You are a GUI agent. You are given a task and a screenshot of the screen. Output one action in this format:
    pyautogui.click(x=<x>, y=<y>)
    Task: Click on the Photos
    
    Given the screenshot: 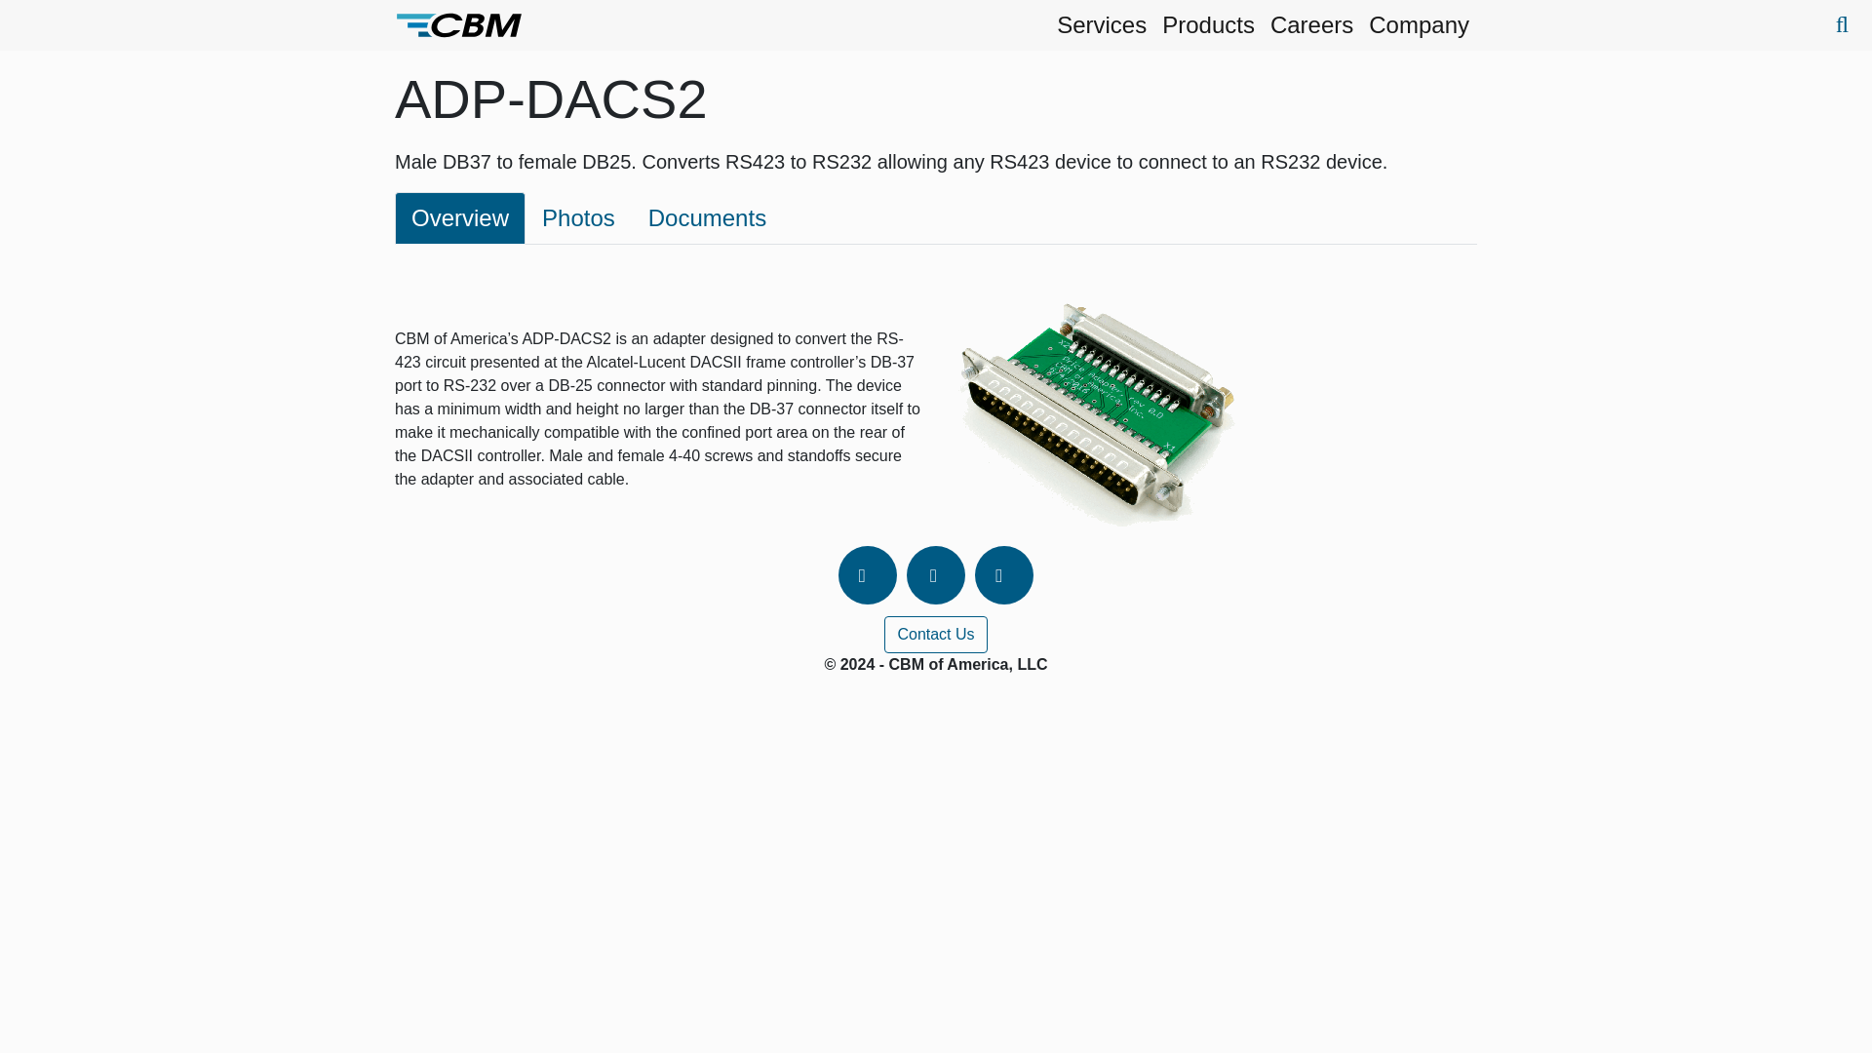 What is the action you would take?
    pyautogui.click(x=579, y=217)
    